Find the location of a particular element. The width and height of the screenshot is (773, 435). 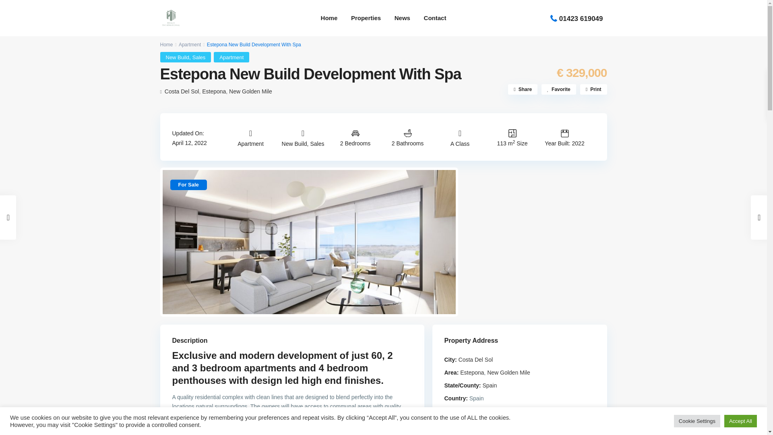

Sales is located at coordinates (199, 57).